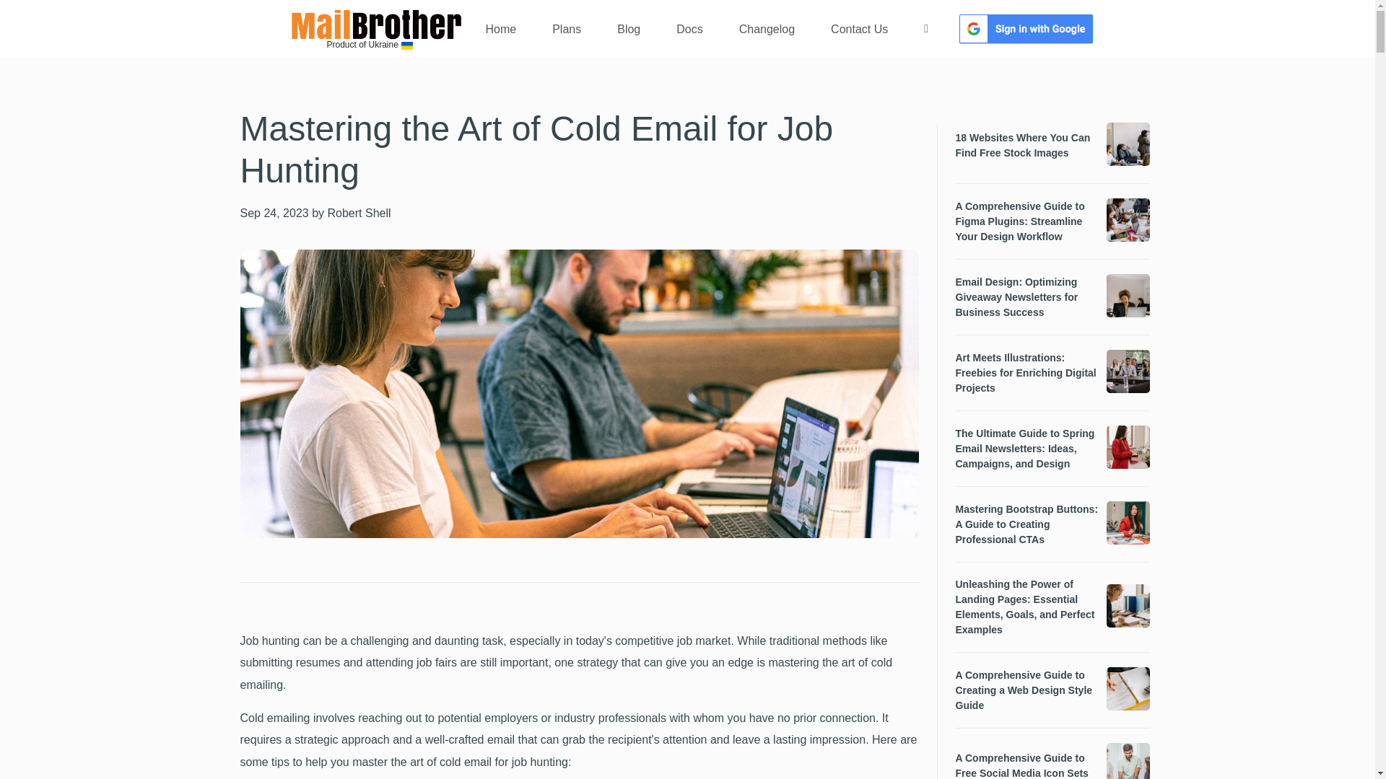 This screenshot has height=779, width=1386. I want to click on 18 Websites Where You Can Find Free Stock Images, so click(1027, 146).